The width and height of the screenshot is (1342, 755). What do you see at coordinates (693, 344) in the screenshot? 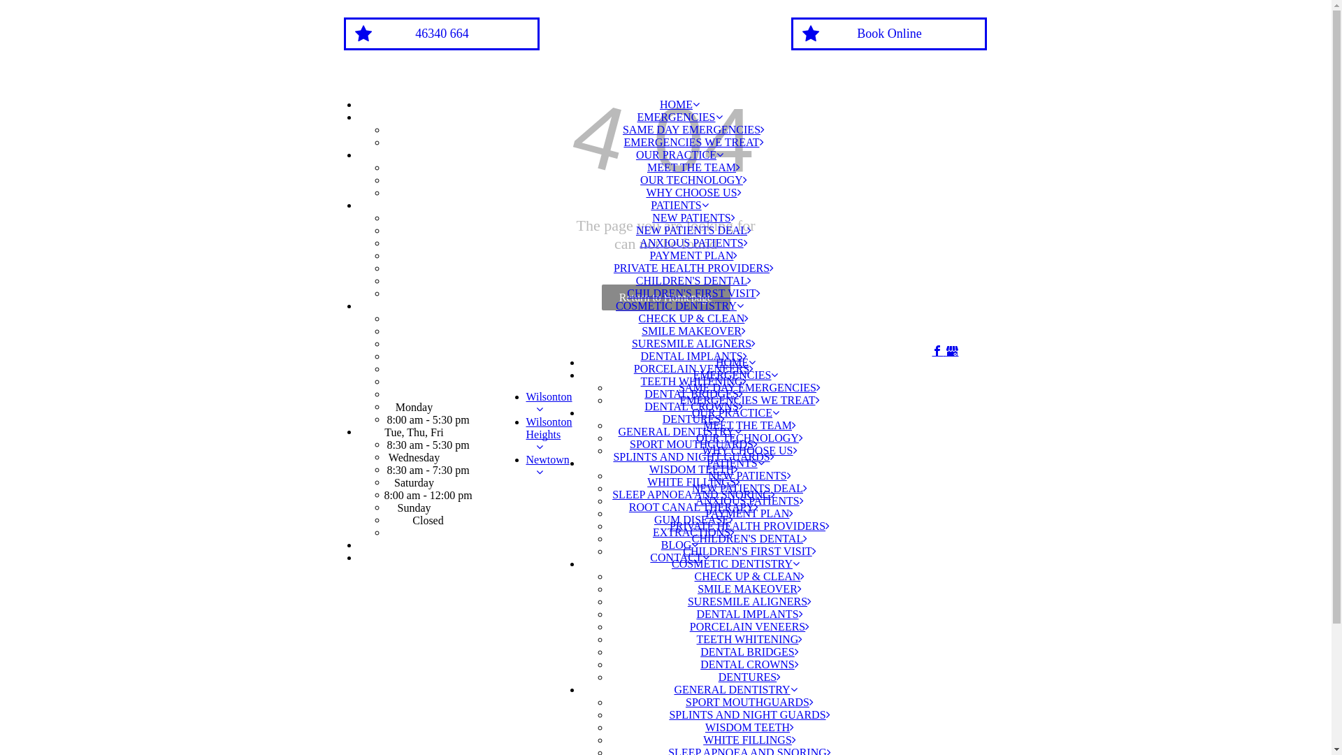
I see `SURESMILE ALIGNERS` at bounding box center [693, 344].